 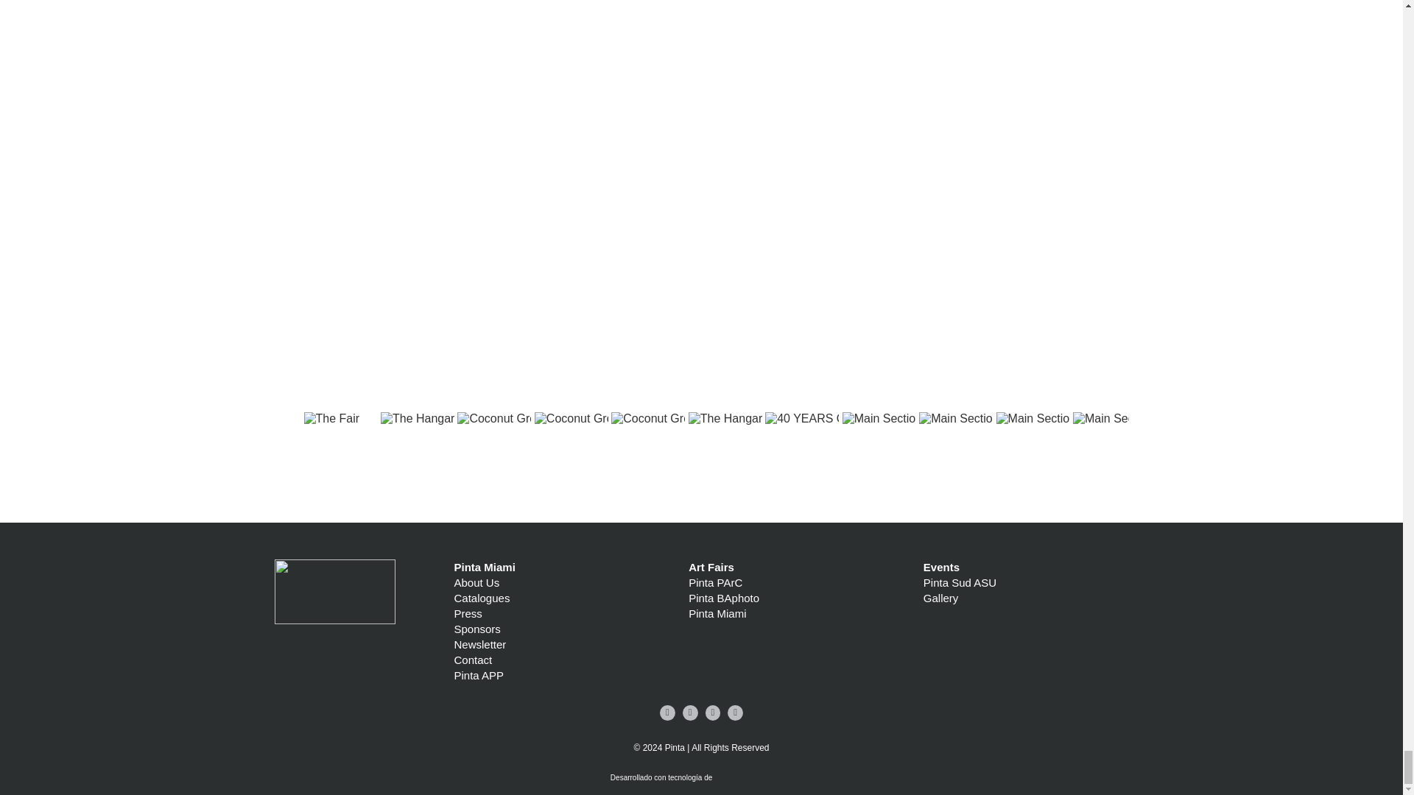 I want to click on Main Section, so click(x=1033, y=449).